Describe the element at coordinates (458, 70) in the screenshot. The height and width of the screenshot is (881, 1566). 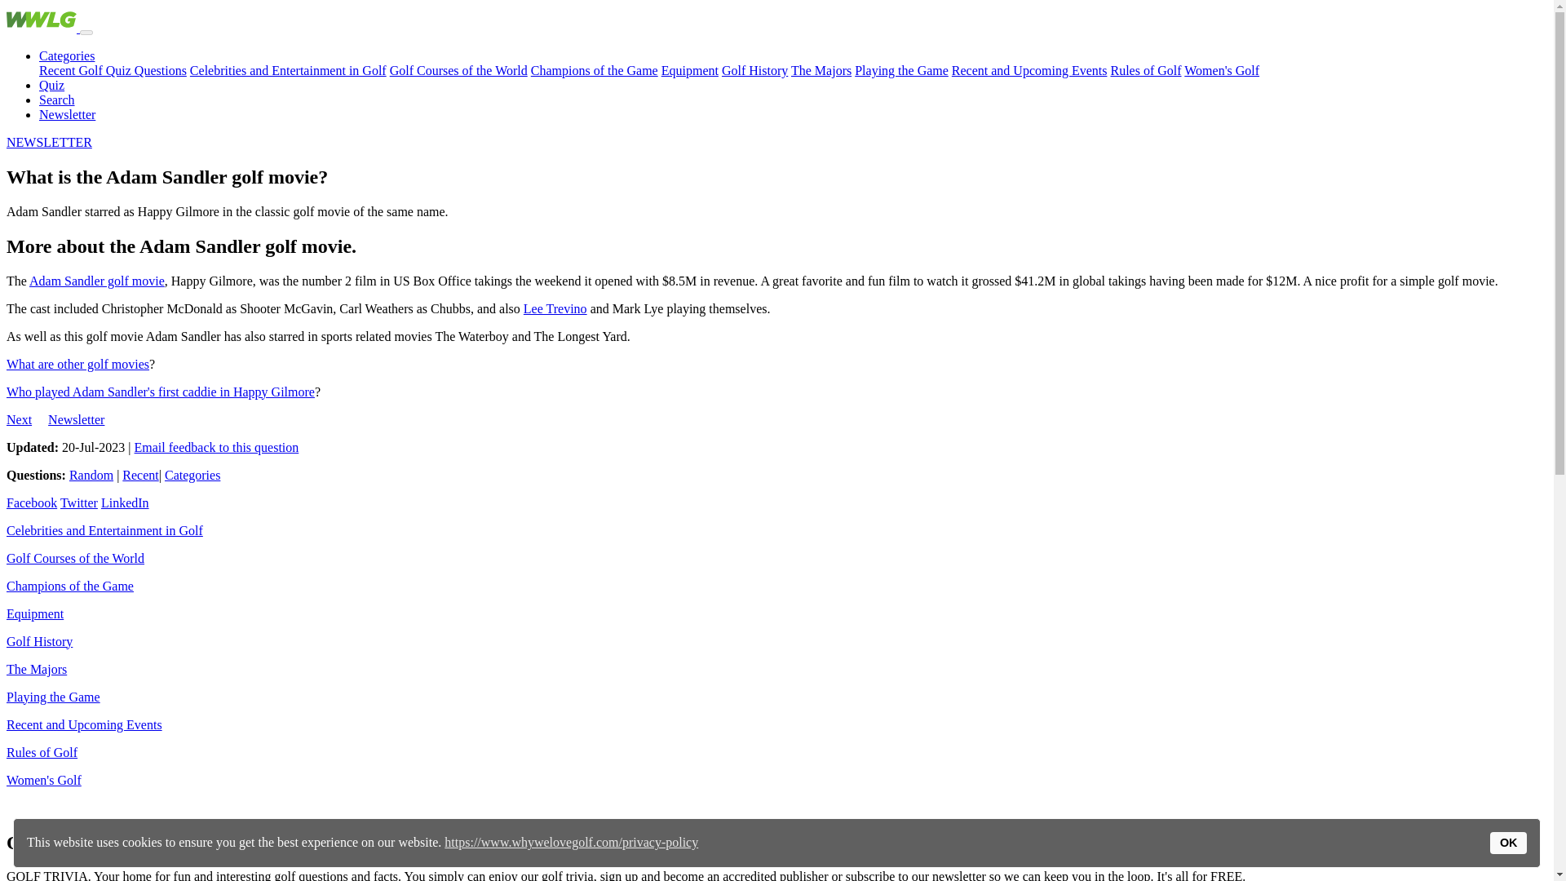
I see `Golf Courses of the World` at that location.